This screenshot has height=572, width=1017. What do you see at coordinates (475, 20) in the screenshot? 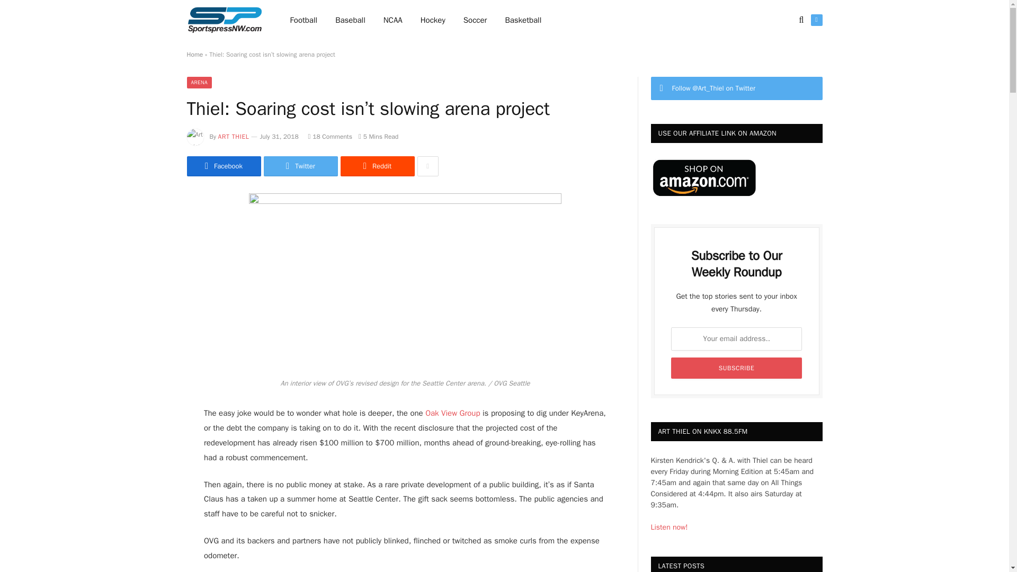
I see `Soccer` at bounding box center [475, 20].